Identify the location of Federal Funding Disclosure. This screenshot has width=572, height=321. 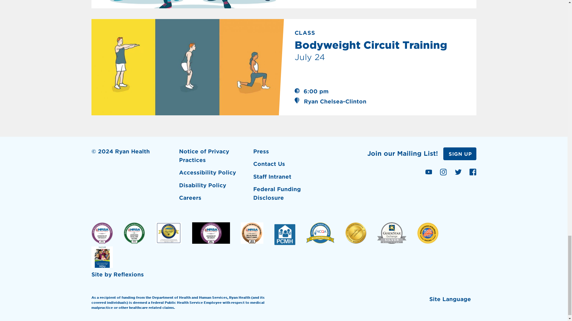
(287, 196).